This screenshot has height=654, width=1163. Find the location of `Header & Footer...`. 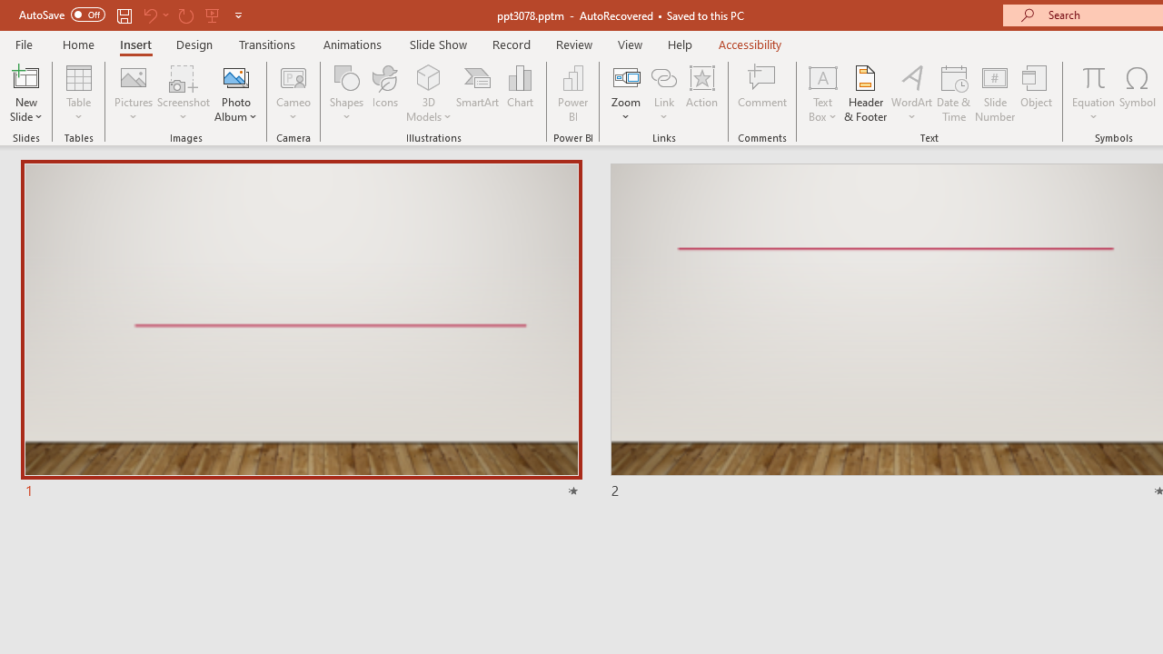

Header & Footer... is located at coordinates (865, 93).